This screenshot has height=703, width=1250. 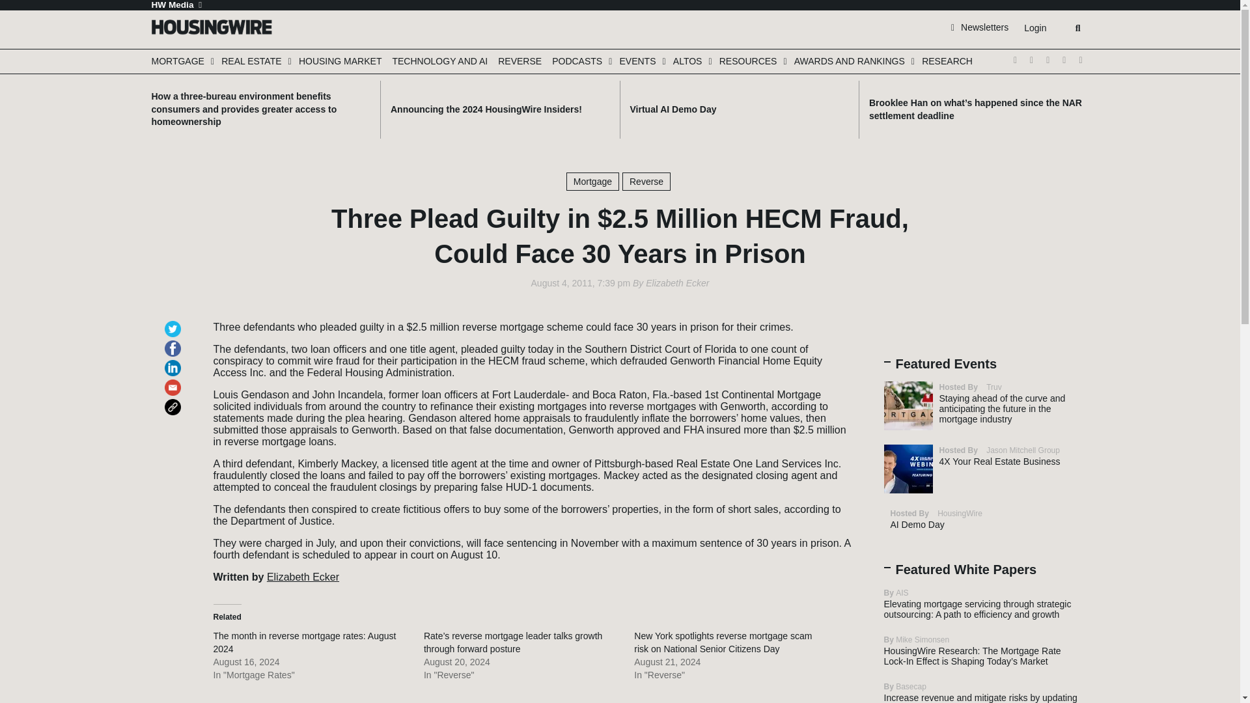 I want to click on Newsletters, so click(x=980, y=27).